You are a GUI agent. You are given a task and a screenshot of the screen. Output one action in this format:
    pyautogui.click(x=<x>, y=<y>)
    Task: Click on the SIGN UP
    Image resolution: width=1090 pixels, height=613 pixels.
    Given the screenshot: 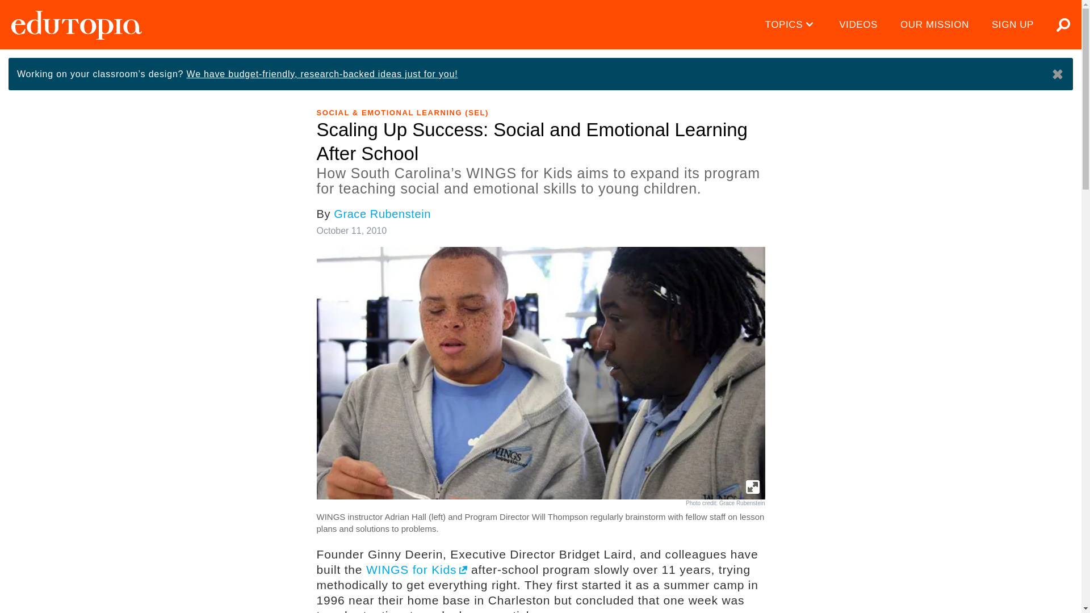 What is the action you would take?
    pyautogui.click(x=1013, y=25)
    